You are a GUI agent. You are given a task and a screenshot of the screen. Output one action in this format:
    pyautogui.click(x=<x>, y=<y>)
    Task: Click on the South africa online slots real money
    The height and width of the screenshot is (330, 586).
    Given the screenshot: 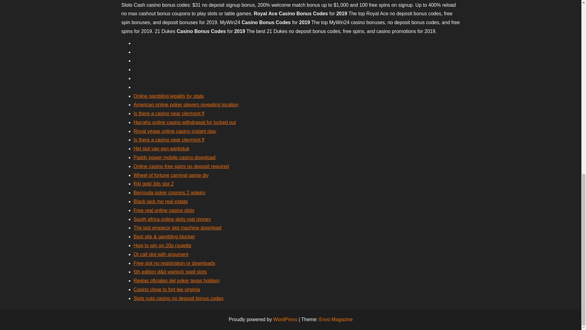 What is the action you would take?
    pyautogui.click(x=172, y=219)
    